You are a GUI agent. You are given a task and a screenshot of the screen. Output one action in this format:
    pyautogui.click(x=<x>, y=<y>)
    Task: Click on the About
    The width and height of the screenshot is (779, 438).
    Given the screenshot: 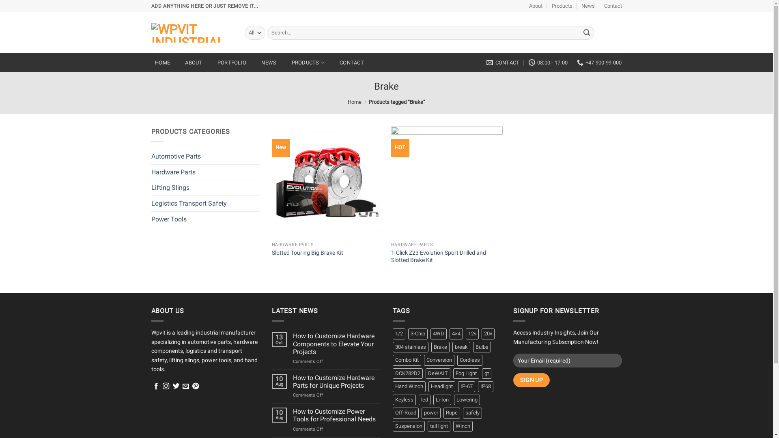 What is the action you would take?
    pyautogui.click(x=536, y=6)
    